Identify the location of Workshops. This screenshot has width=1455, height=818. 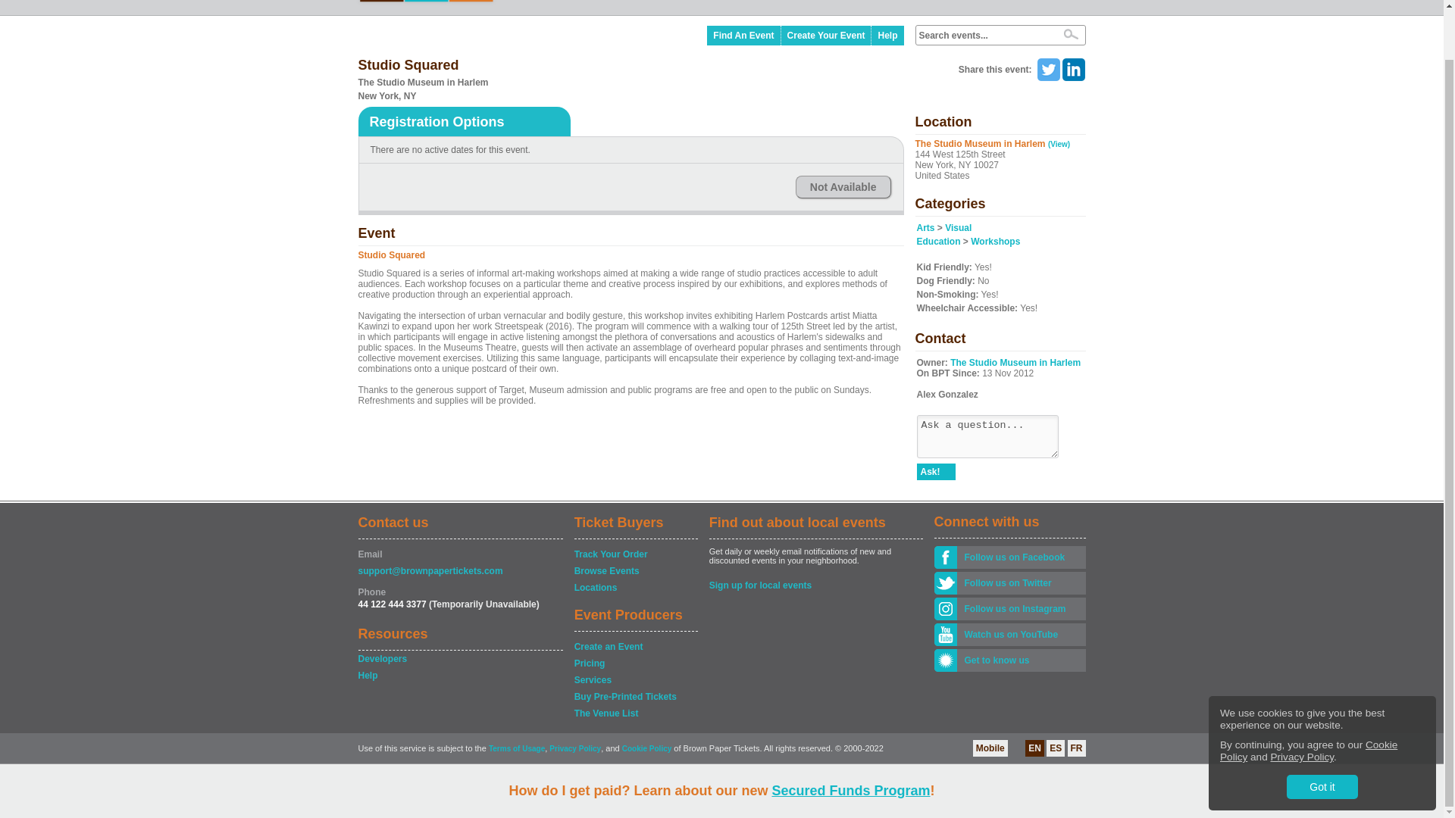
(994, 242).